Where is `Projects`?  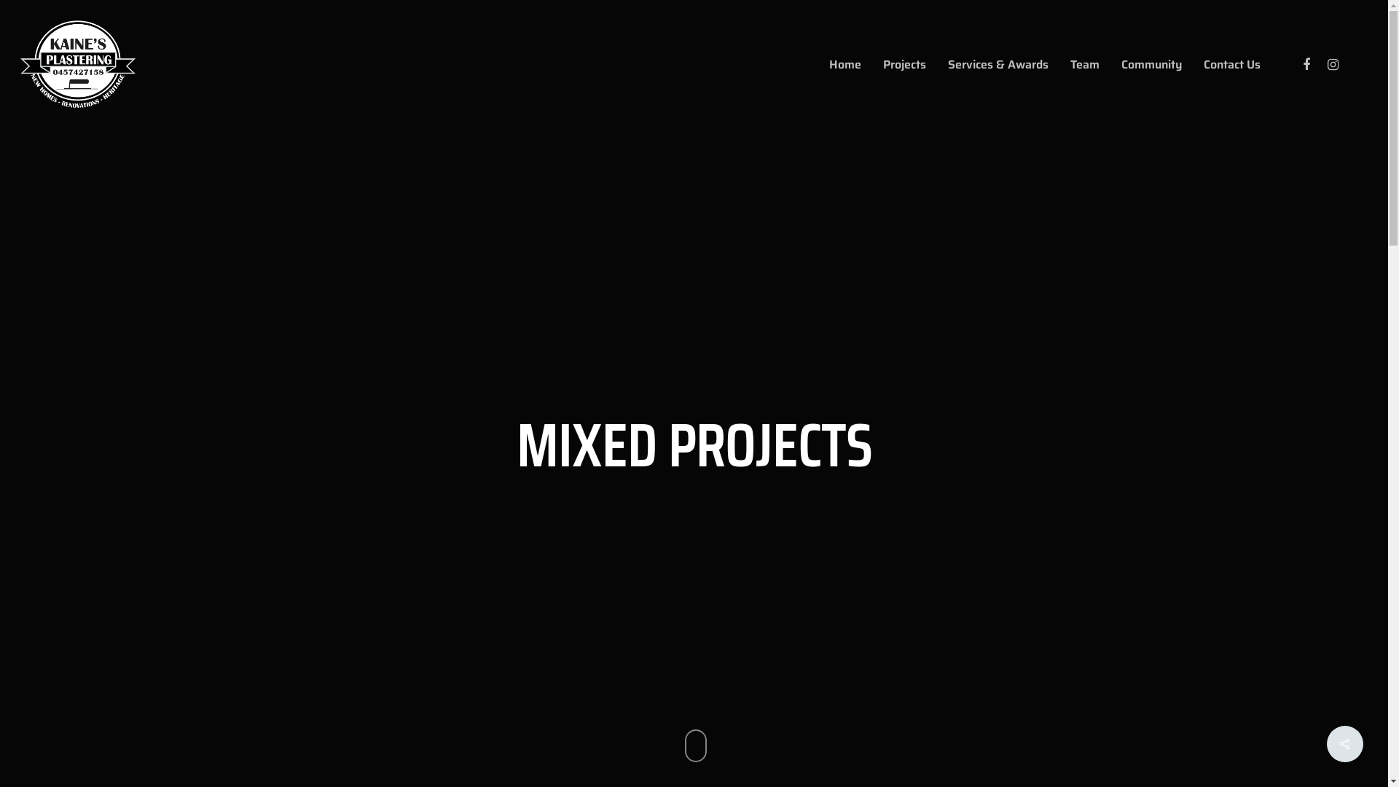 Projects is located at coordinates (905, 63).